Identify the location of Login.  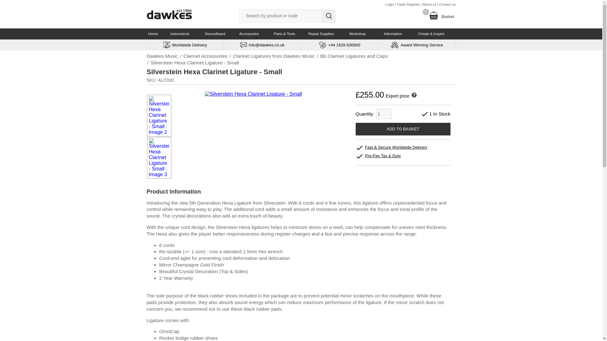
(389, 4).